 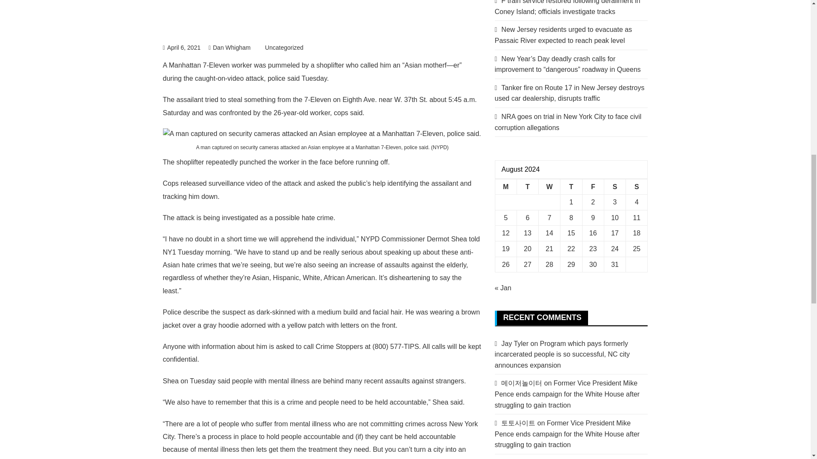 What do you see at coordinates (549, 187) in the screenshot?
I see `Wednesday` at bounding box center [549, 187].